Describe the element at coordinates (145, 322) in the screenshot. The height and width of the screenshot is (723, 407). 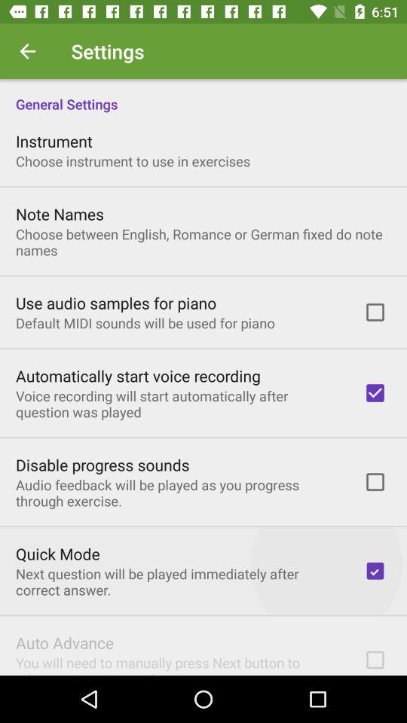
I see `turn on icon below use audio samples icon` at that location.